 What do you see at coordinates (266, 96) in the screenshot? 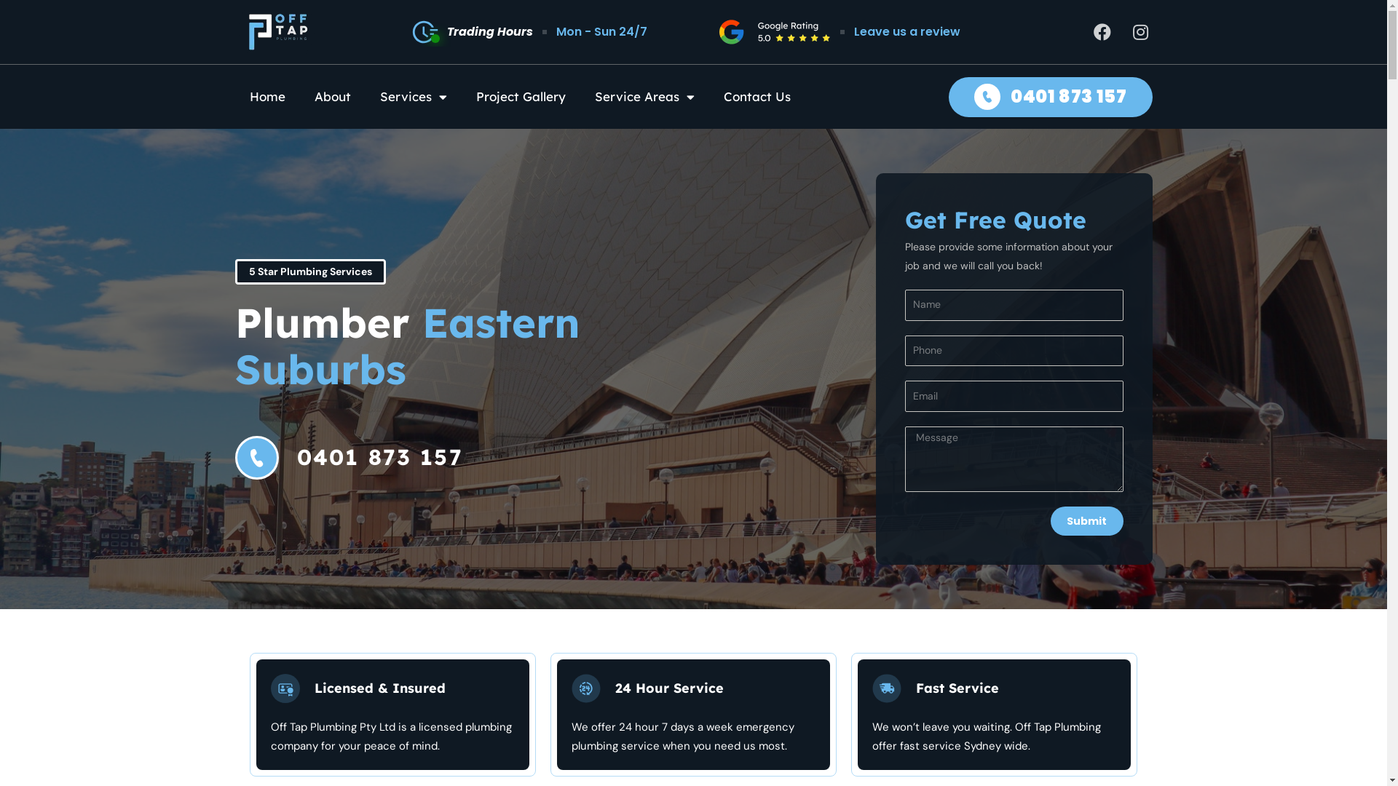
I see `Home` at bounding box center [266, 96].